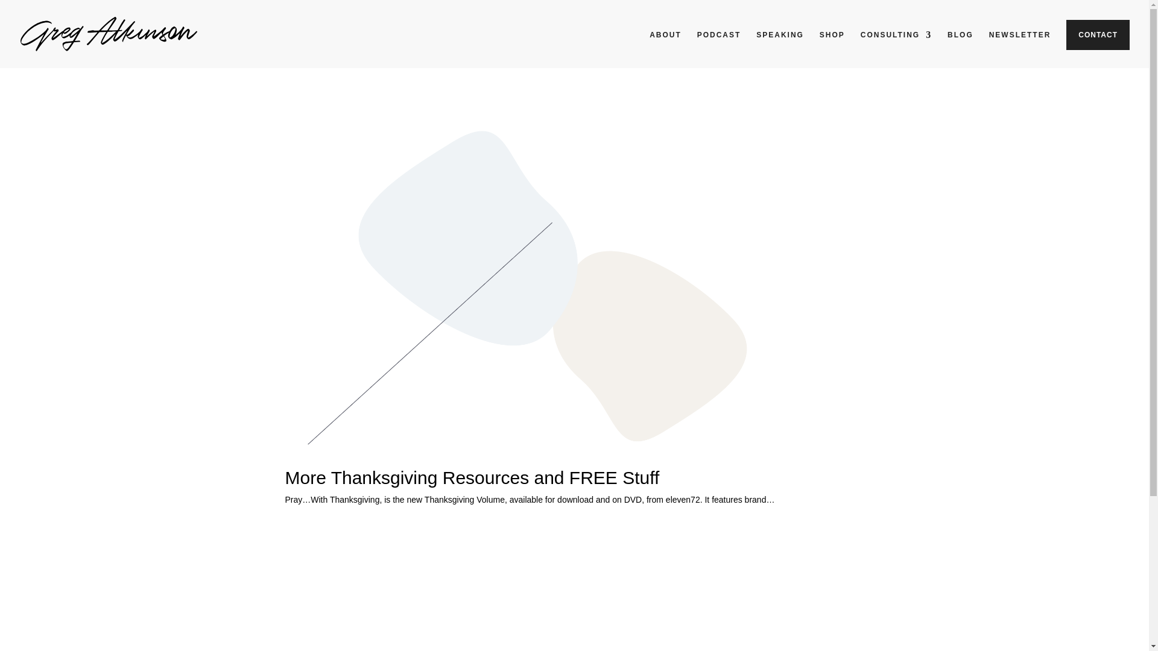 This screenshot has height=651, width=1158. I want to click on NEWSLETTER, so click(1020, 45).